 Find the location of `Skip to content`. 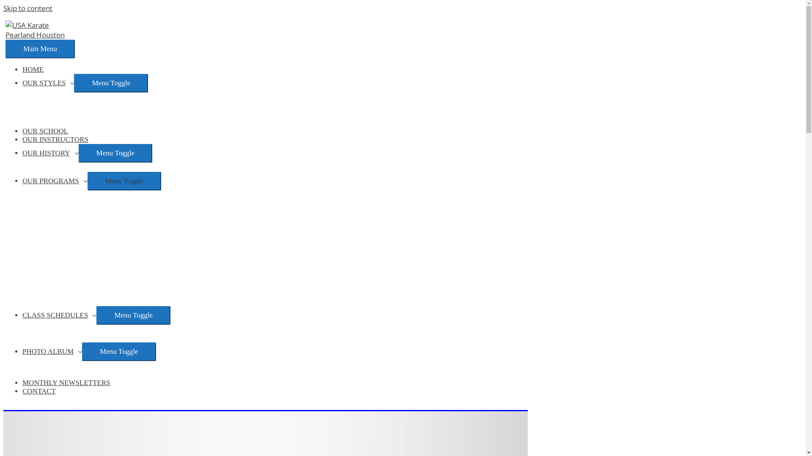

Skip to content is located at coordinates (28, 8).